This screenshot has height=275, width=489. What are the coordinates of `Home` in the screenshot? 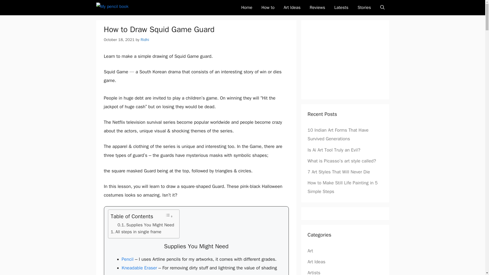 It's located at (247, 8).